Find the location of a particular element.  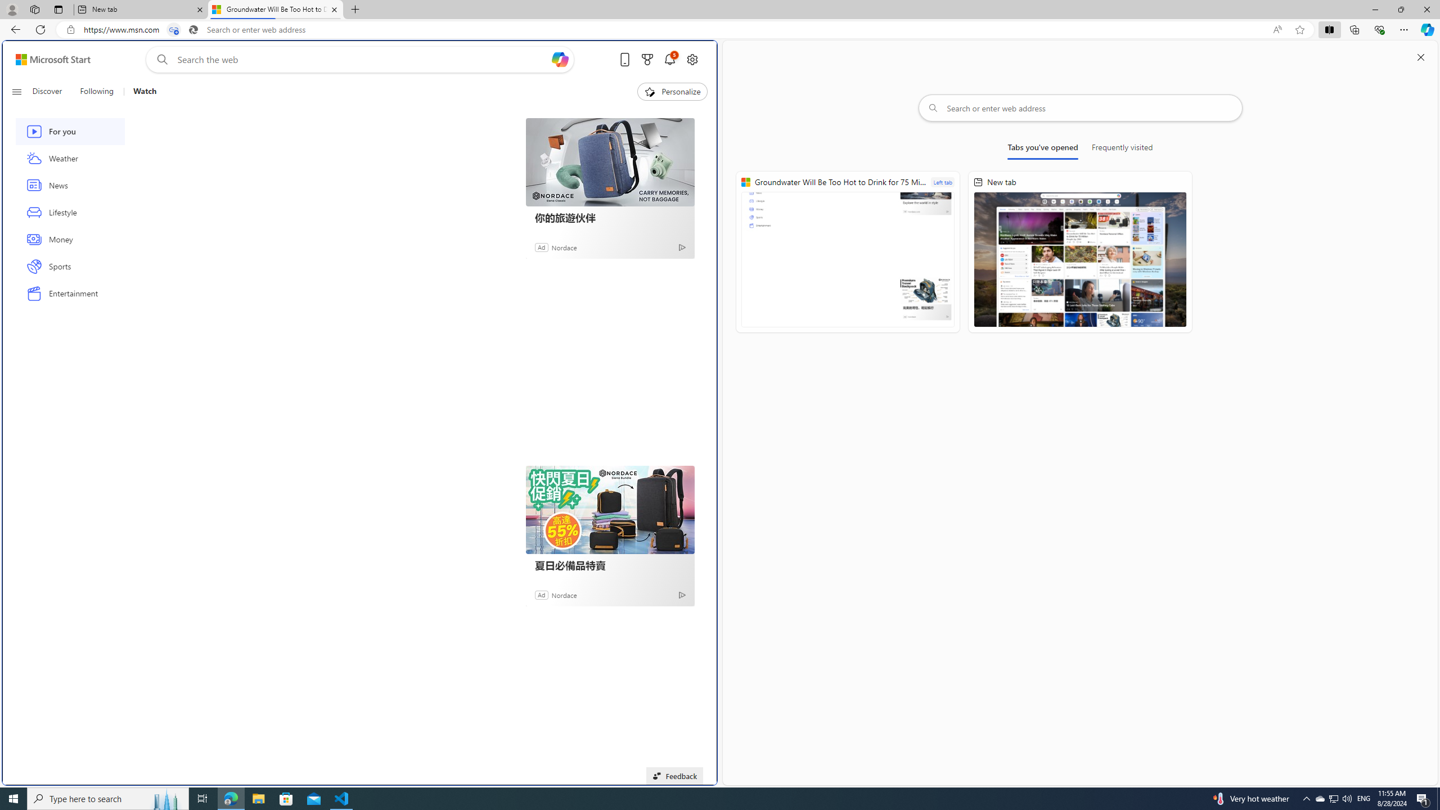

Search or enter web address is located at coordinates (1081, 108).